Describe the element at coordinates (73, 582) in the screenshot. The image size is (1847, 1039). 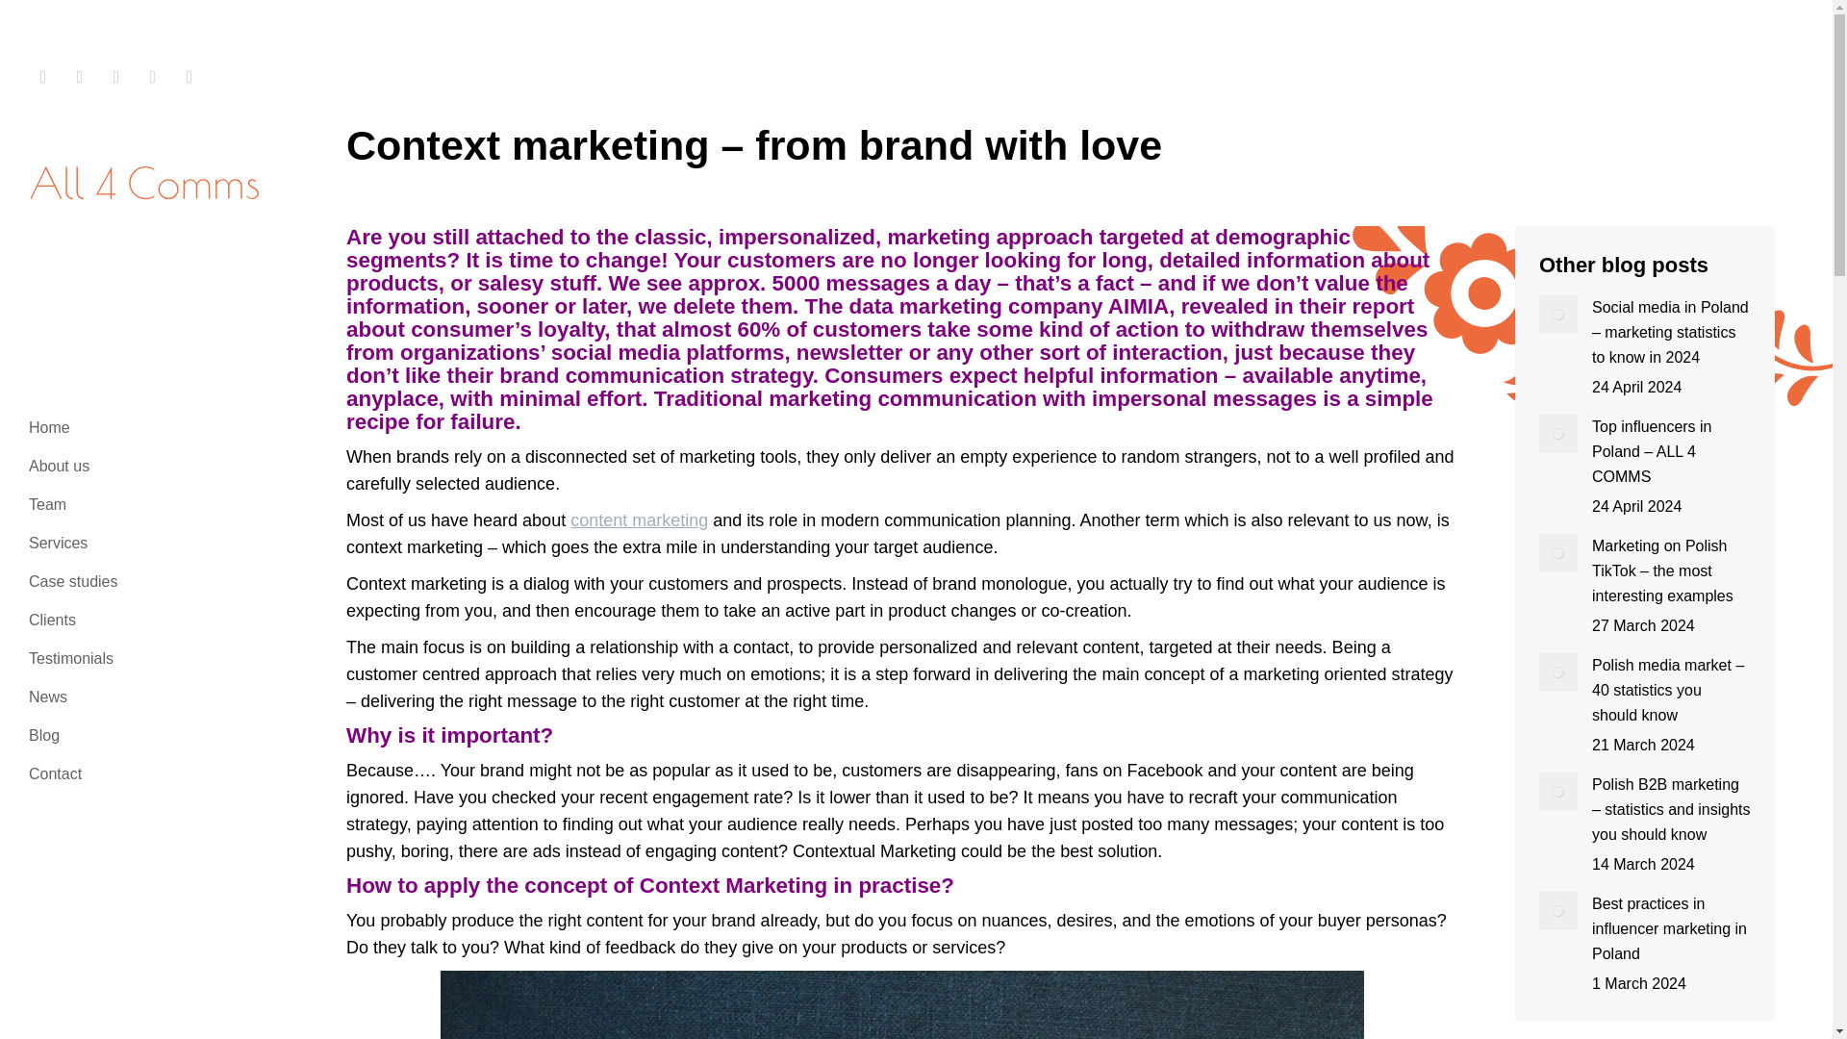
I see `Case studies` at that location.